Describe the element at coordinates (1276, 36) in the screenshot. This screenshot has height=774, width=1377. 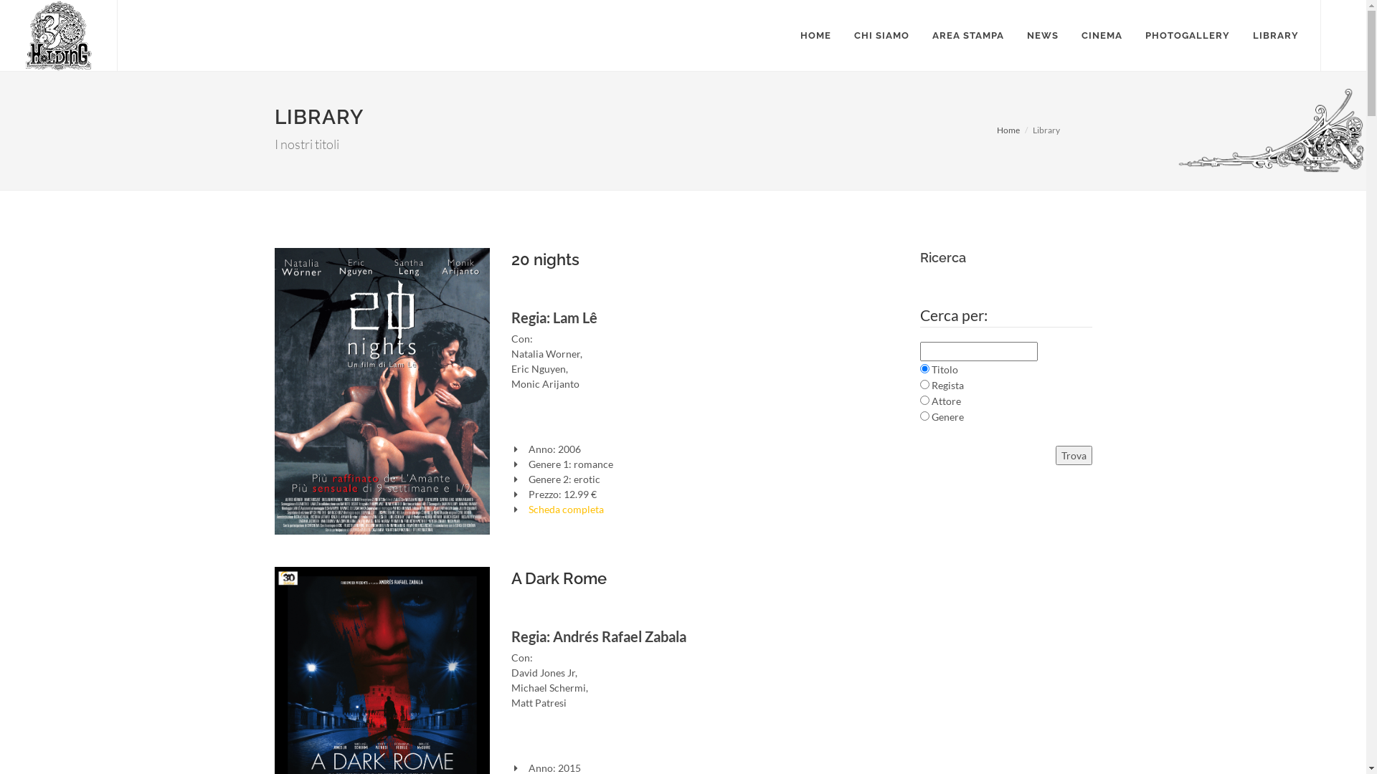
I see `LIBRARY` at that location.